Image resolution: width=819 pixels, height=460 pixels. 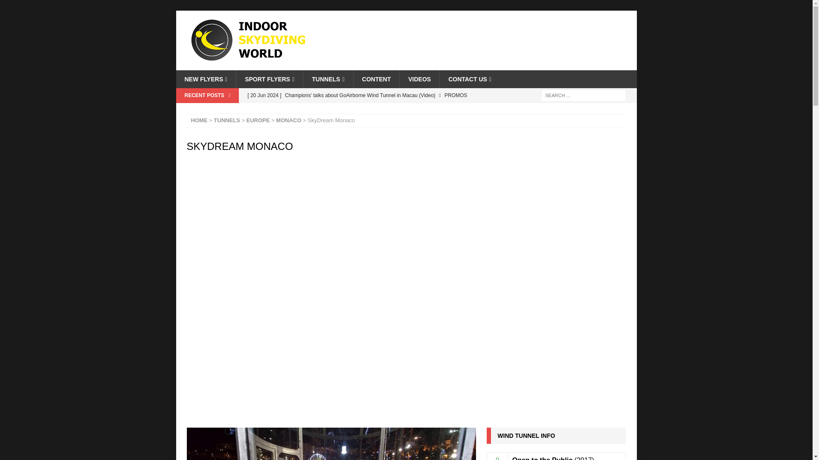 What do you see at coordinates (258, 120) in the screenshot?
I see `EUROPE` at bounding box center [258, 120].